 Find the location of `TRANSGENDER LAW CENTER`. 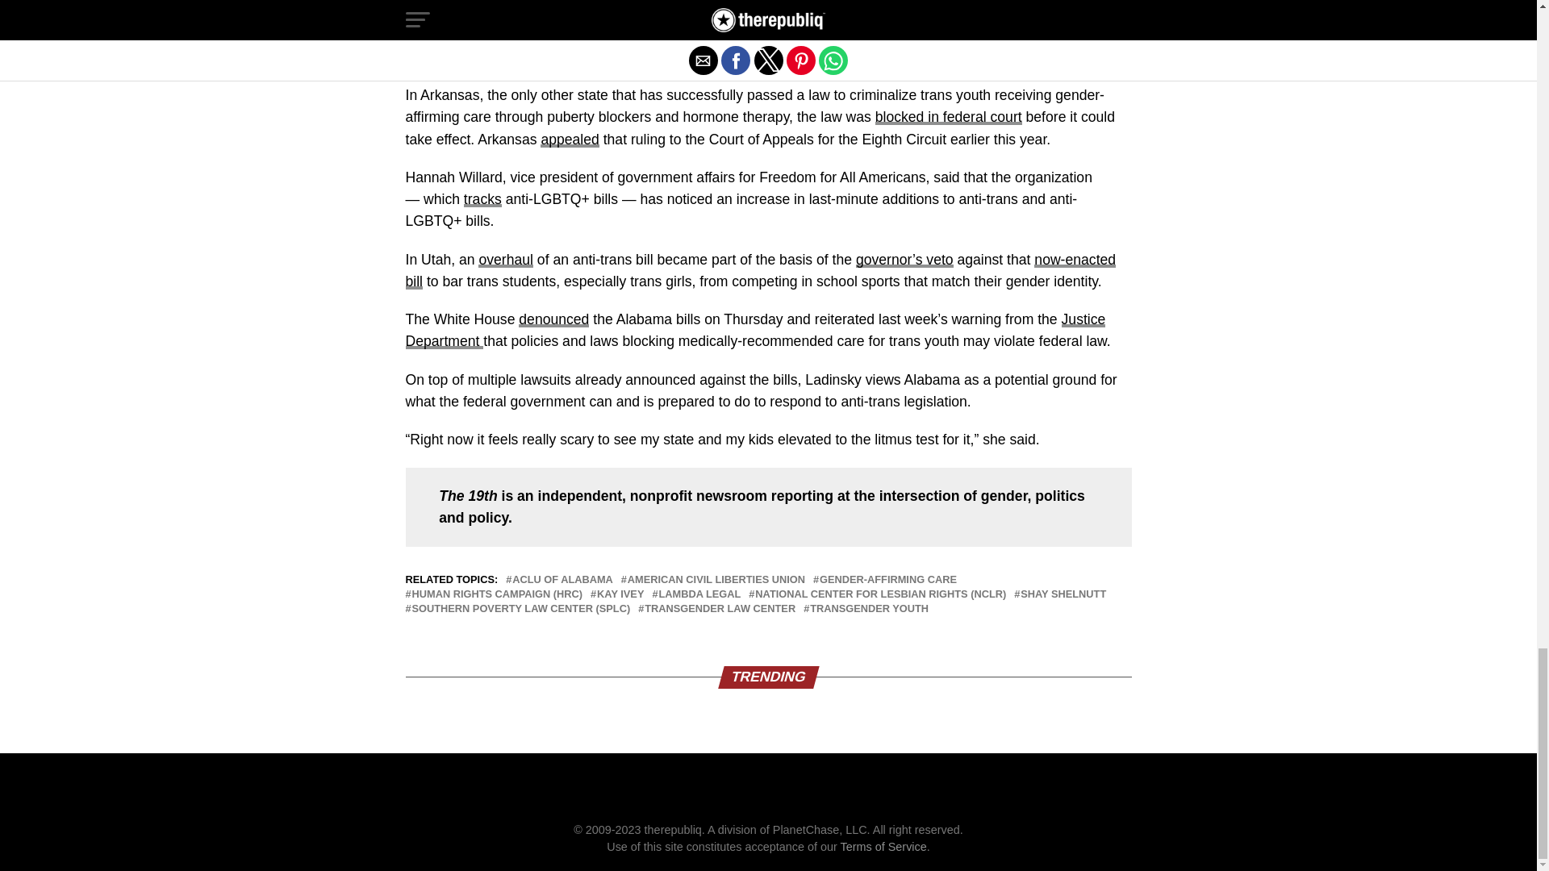

TRANSGENDER LAW CENTER is located at coordinates (720, 610).